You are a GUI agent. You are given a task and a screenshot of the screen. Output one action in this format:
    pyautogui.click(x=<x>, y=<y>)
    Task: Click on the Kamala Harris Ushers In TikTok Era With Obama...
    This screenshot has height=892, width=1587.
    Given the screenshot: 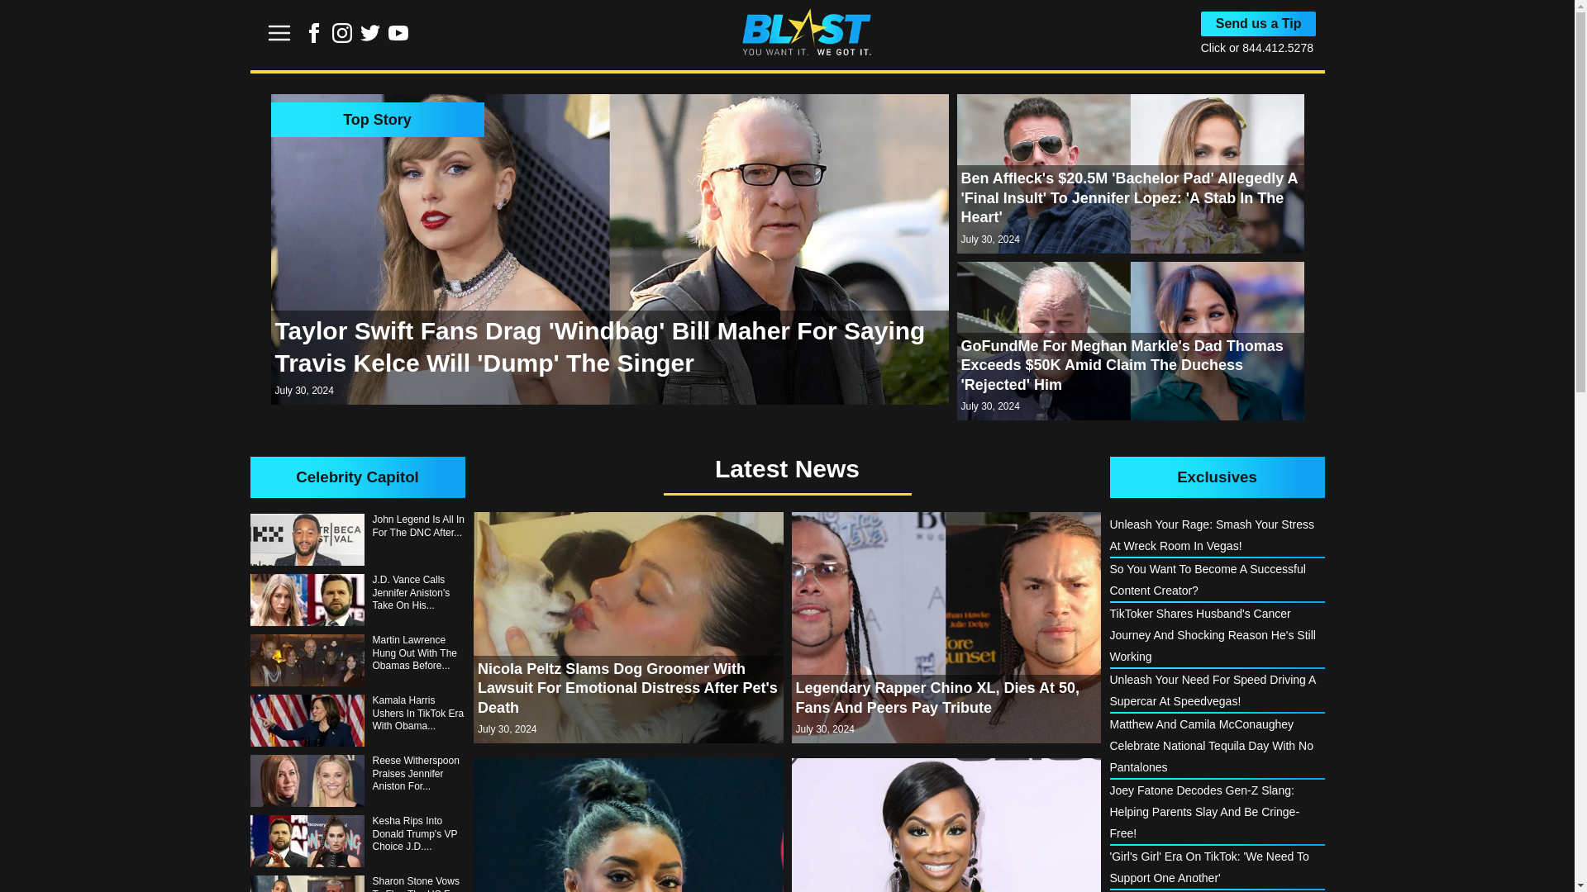 What is the action you would take?
    pyautogui.click(x=357, y=720)
    